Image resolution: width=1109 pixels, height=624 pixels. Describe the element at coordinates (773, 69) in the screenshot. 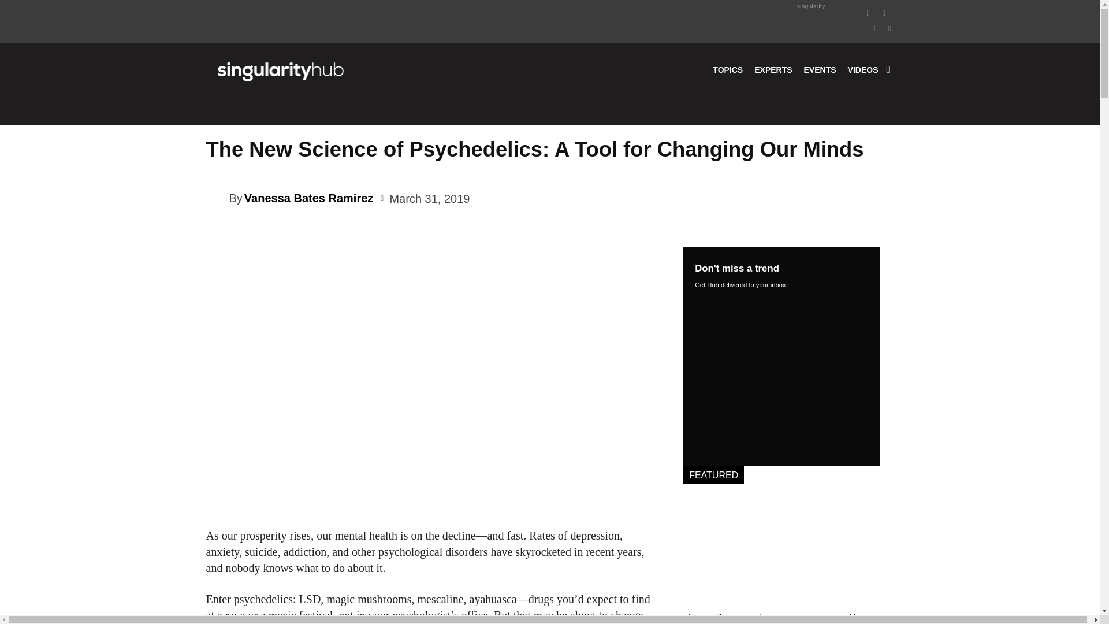

I see `EXPERTS` at that location.